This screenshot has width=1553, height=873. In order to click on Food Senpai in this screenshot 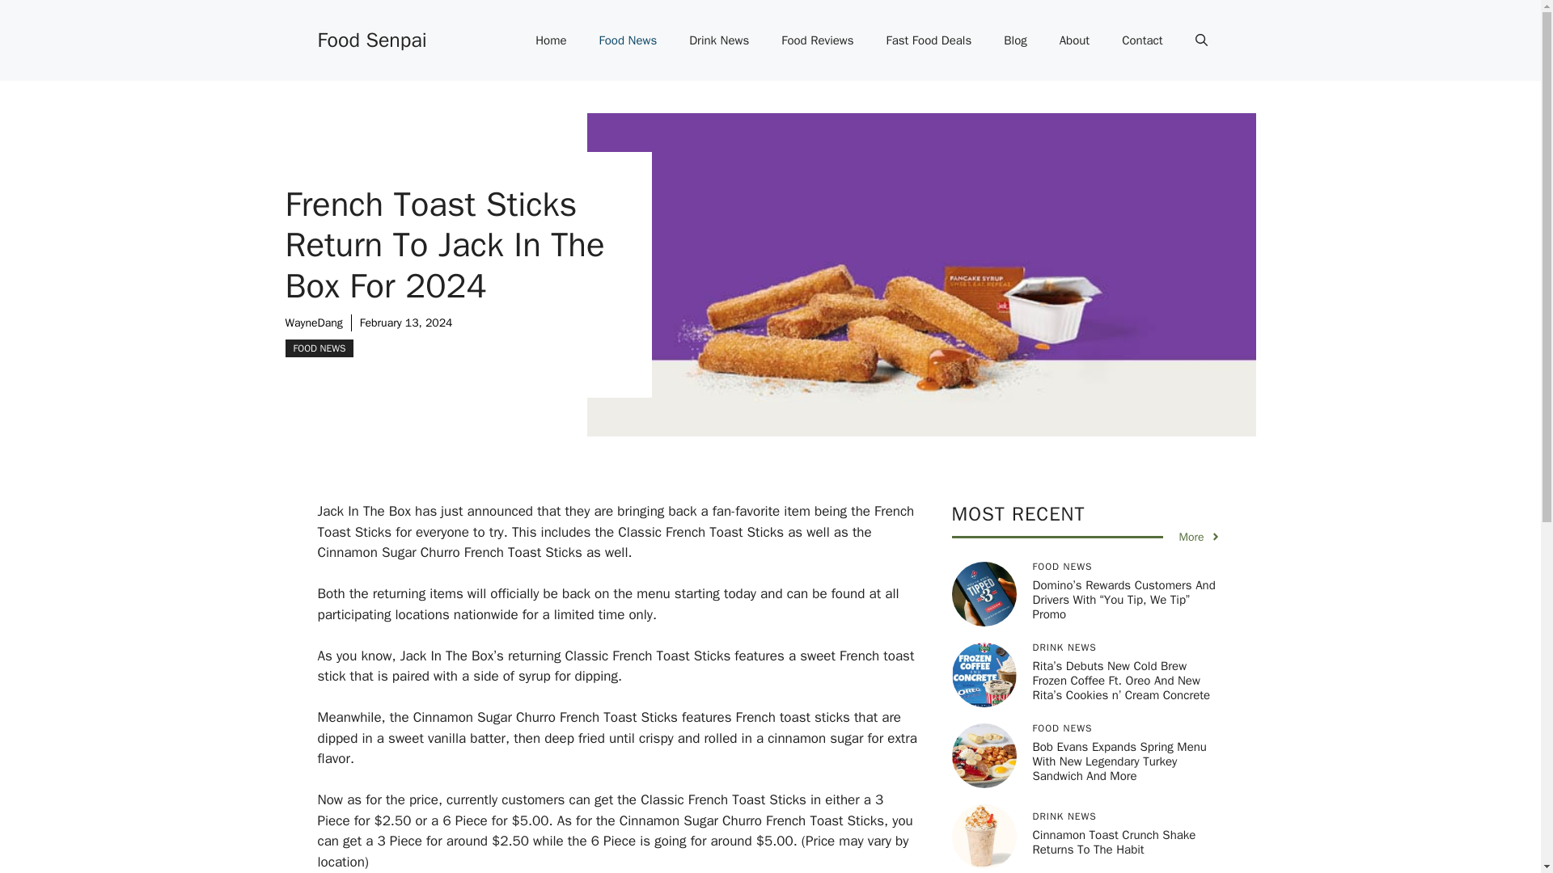, I will do `click(370, 39)`.